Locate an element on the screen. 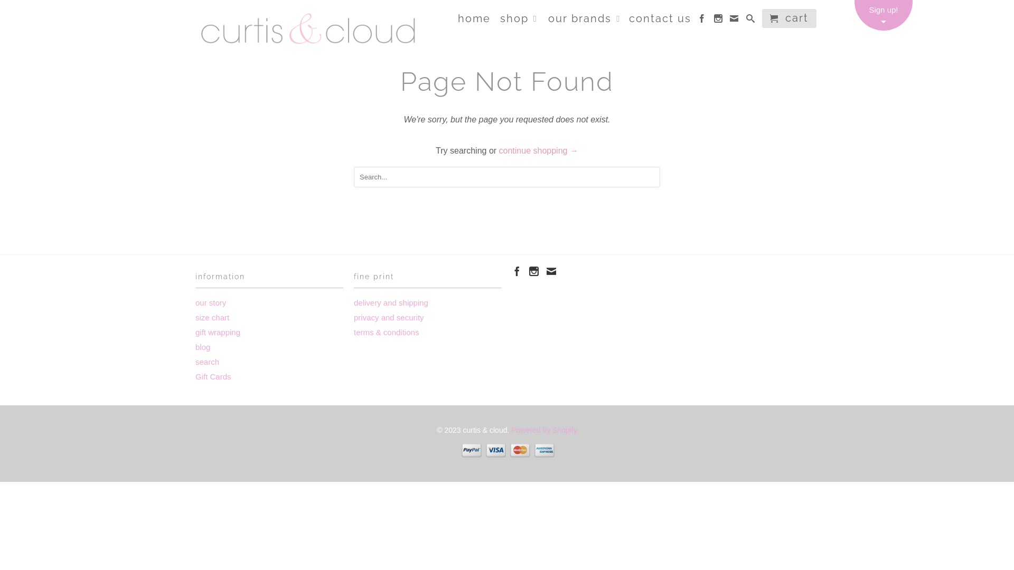 The height and width of the screenshot is (570, 1014). size chart is located at coordinates (212, 318).